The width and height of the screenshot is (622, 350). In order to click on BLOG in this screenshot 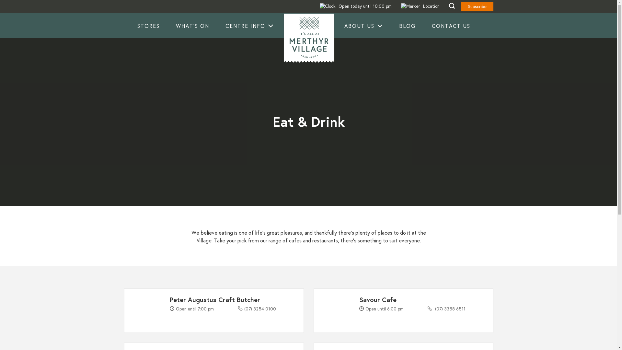, I will do `click(408, 26)`.